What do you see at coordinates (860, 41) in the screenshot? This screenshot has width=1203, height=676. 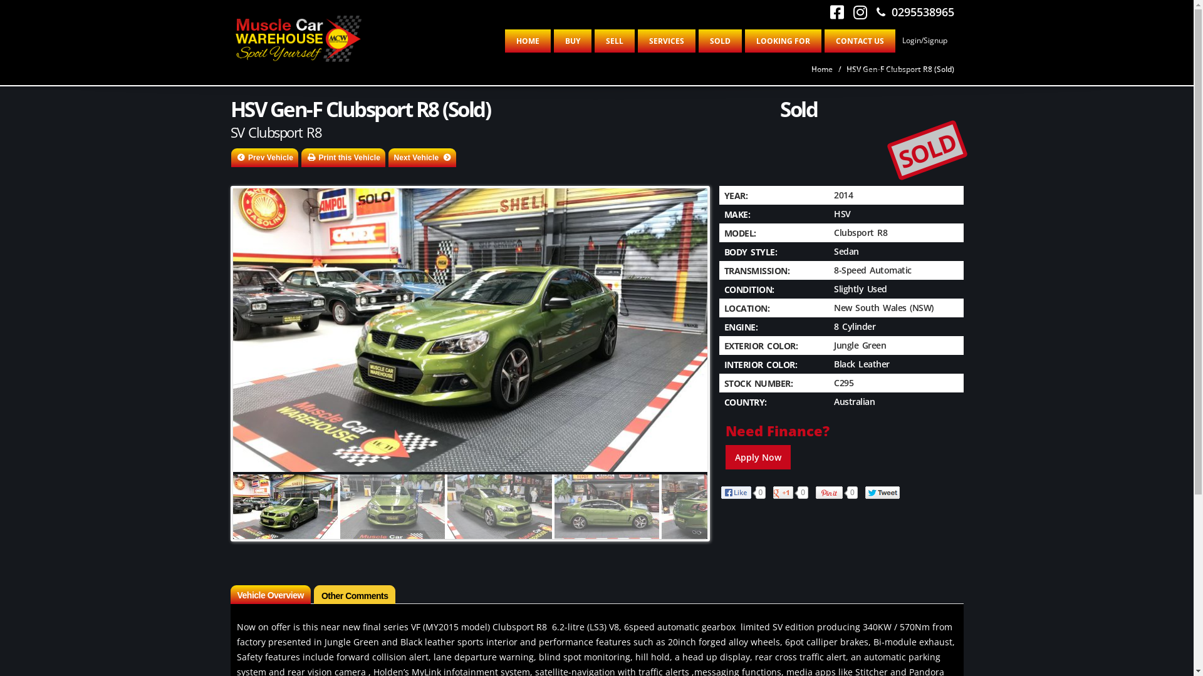 I see `CONTACT US` at bounding box center [860, 41].